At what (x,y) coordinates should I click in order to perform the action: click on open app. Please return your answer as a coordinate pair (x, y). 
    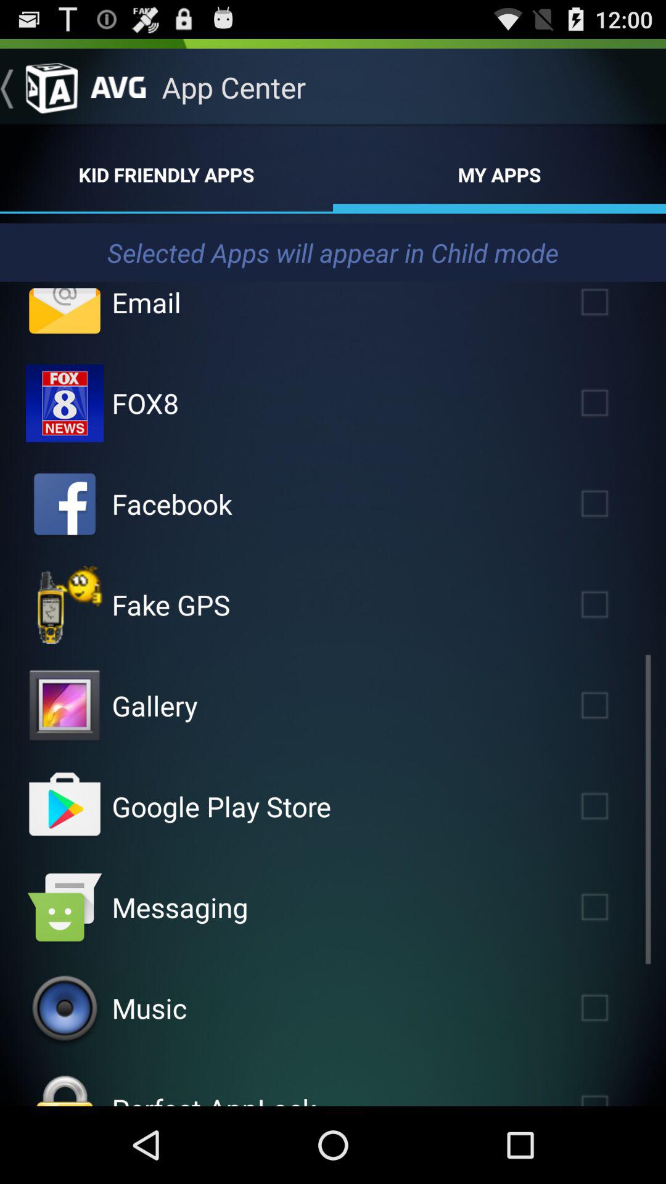
    Looking at the image, I should click on (65, 605).